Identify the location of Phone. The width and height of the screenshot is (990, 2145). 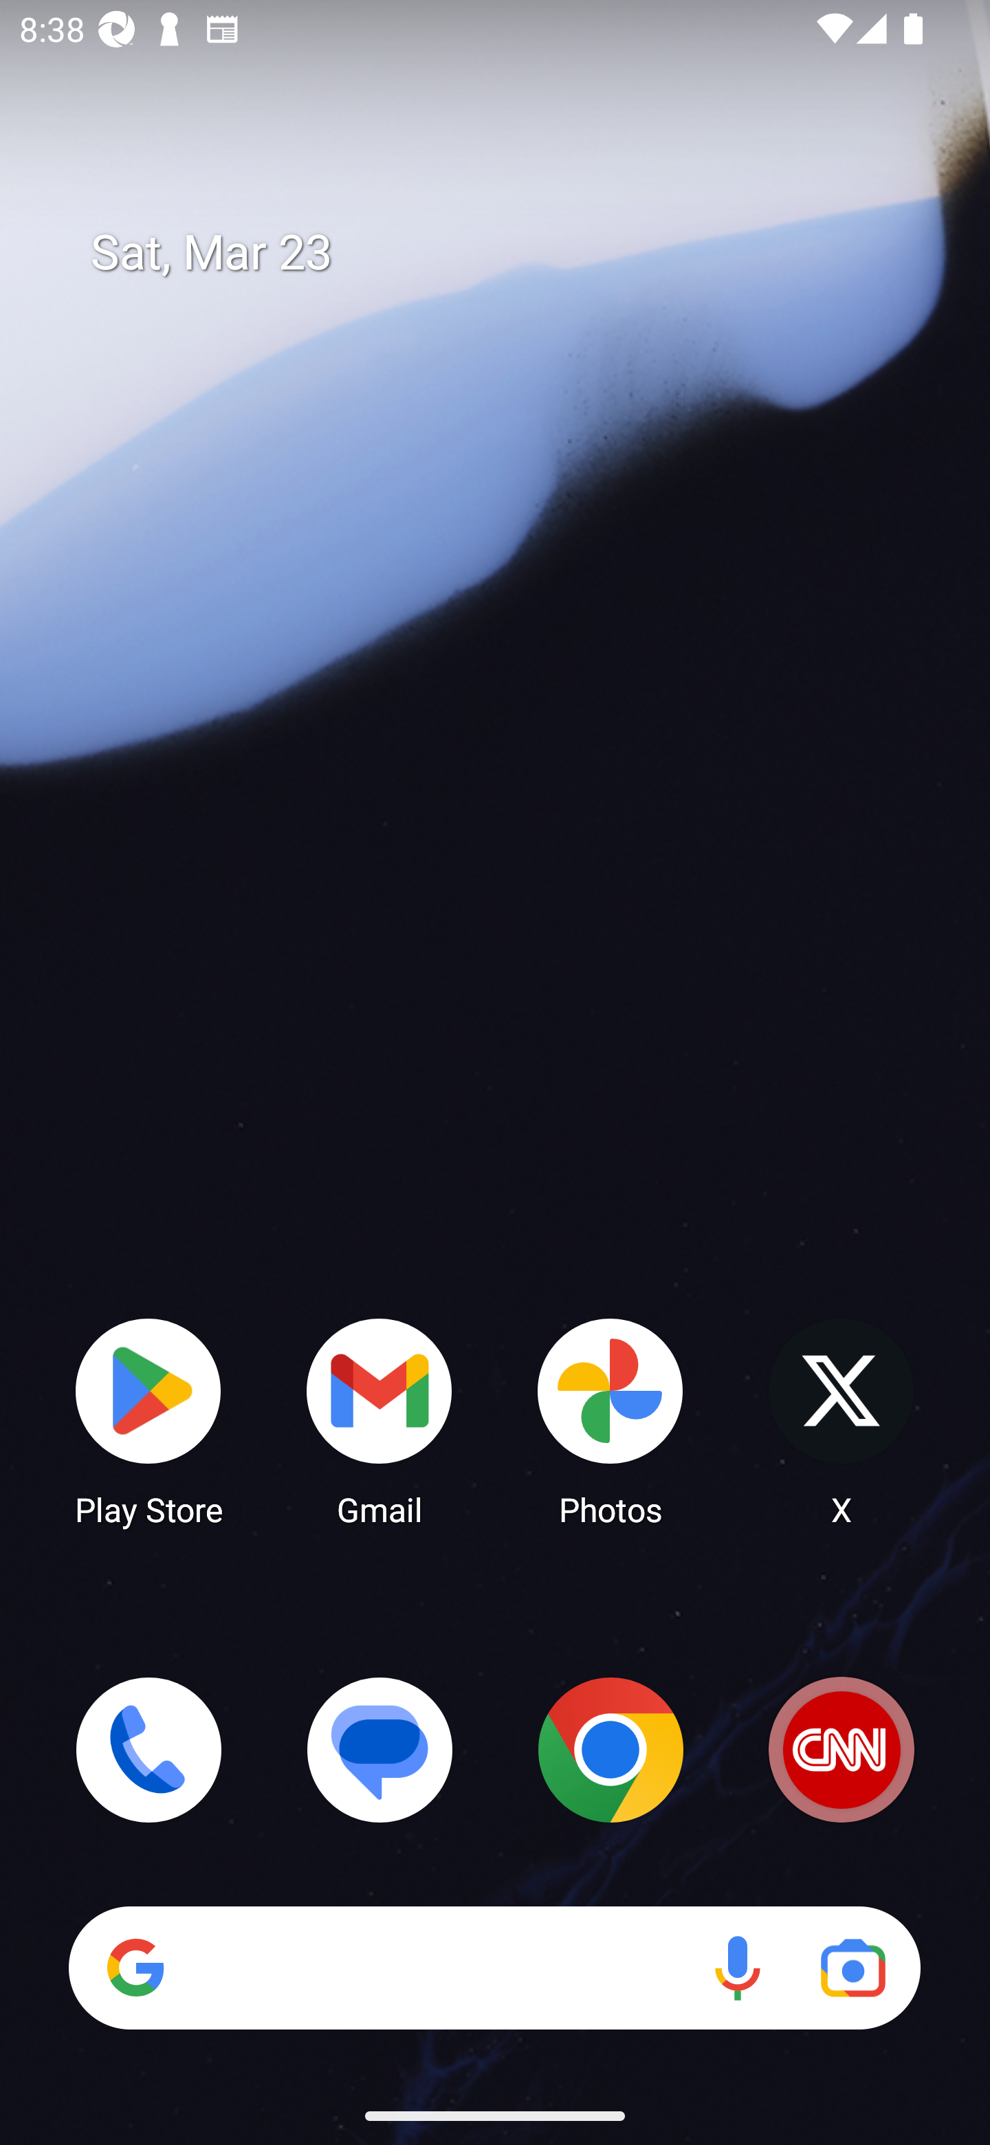
(148, 1750).